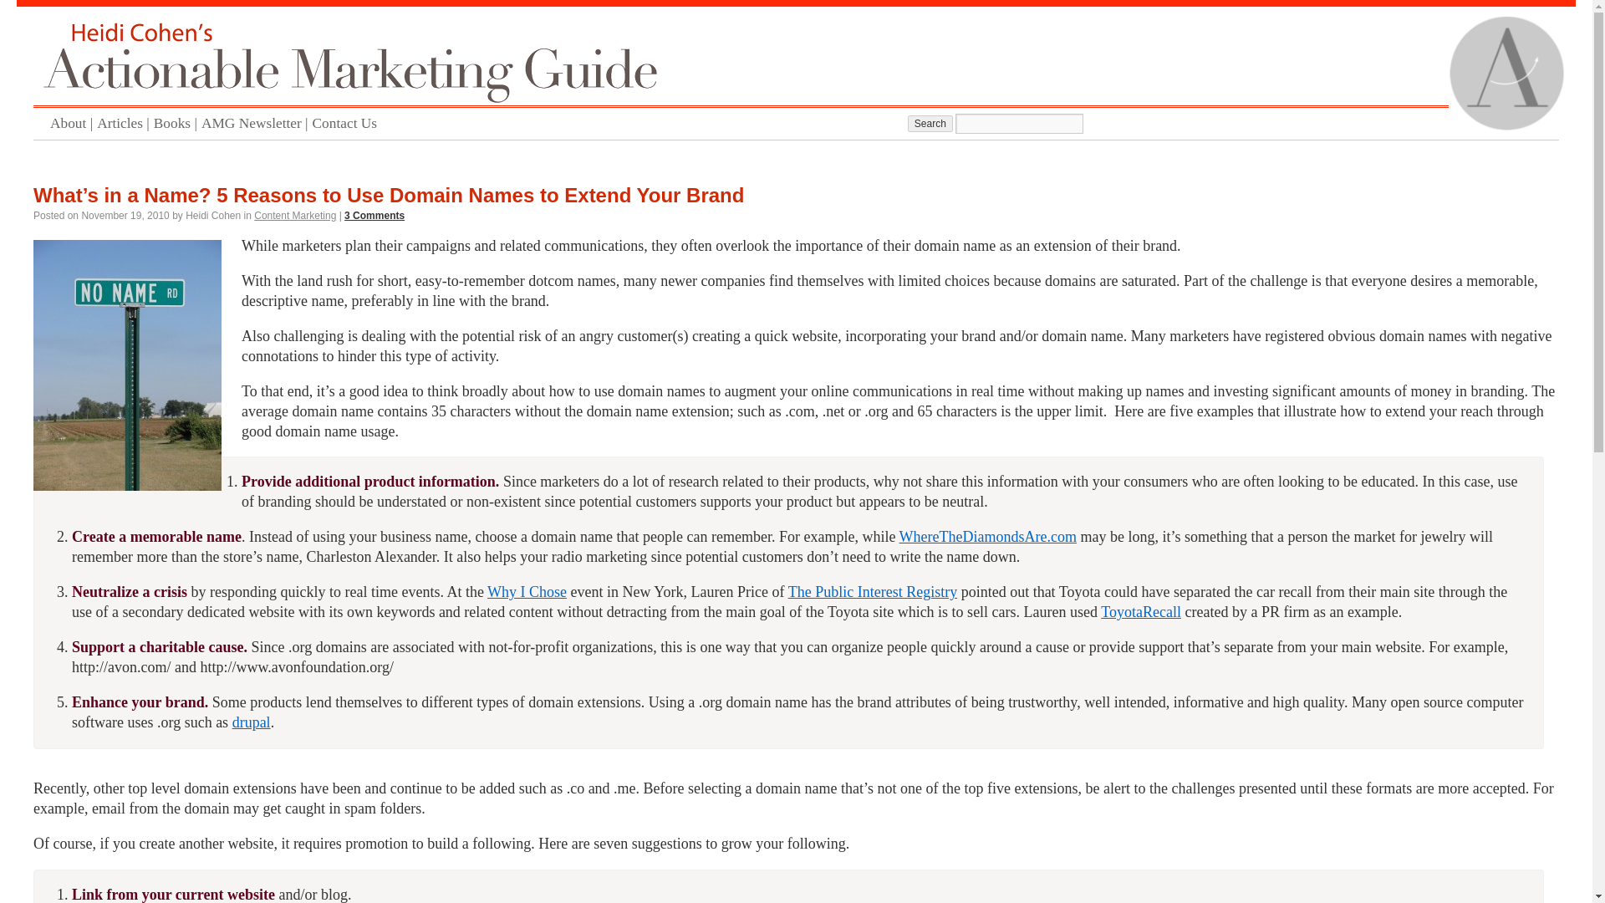  Describe the element at coordinates (527, 592) in the screenshot. I see `Why I Chose` at that location.